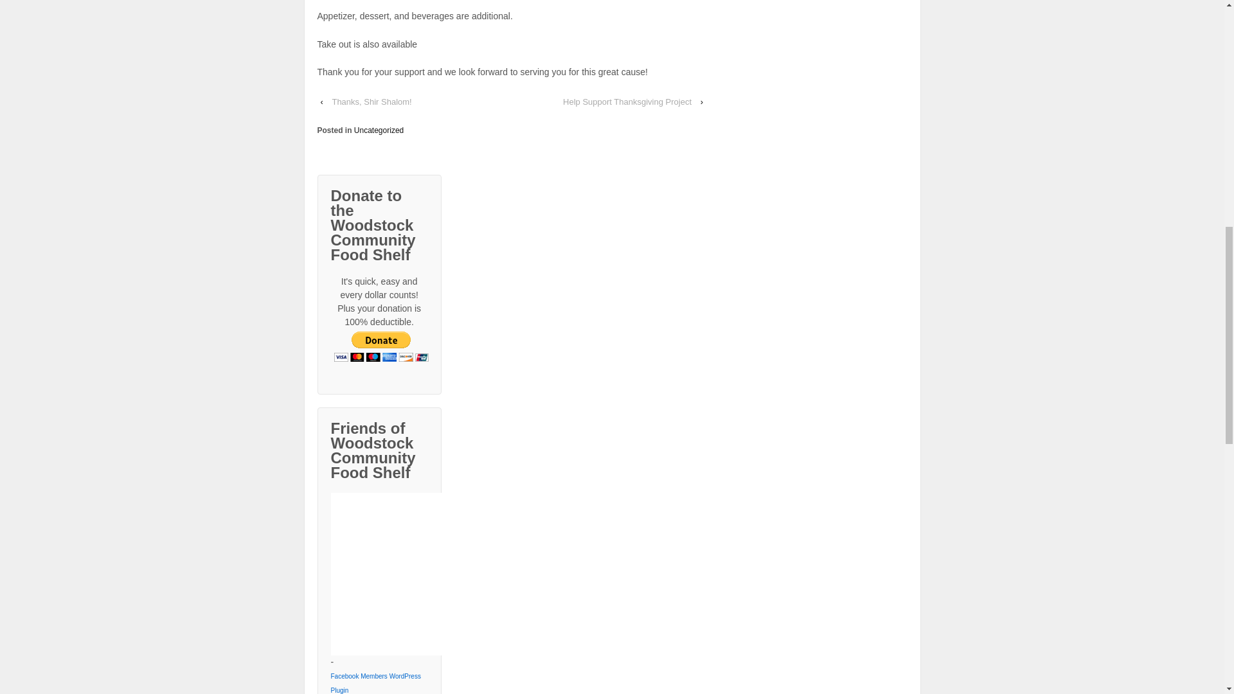  Describe the element at coordinates (371, 102) in the screenshot. I see `Thanks, Shir Shalom!` at that location.